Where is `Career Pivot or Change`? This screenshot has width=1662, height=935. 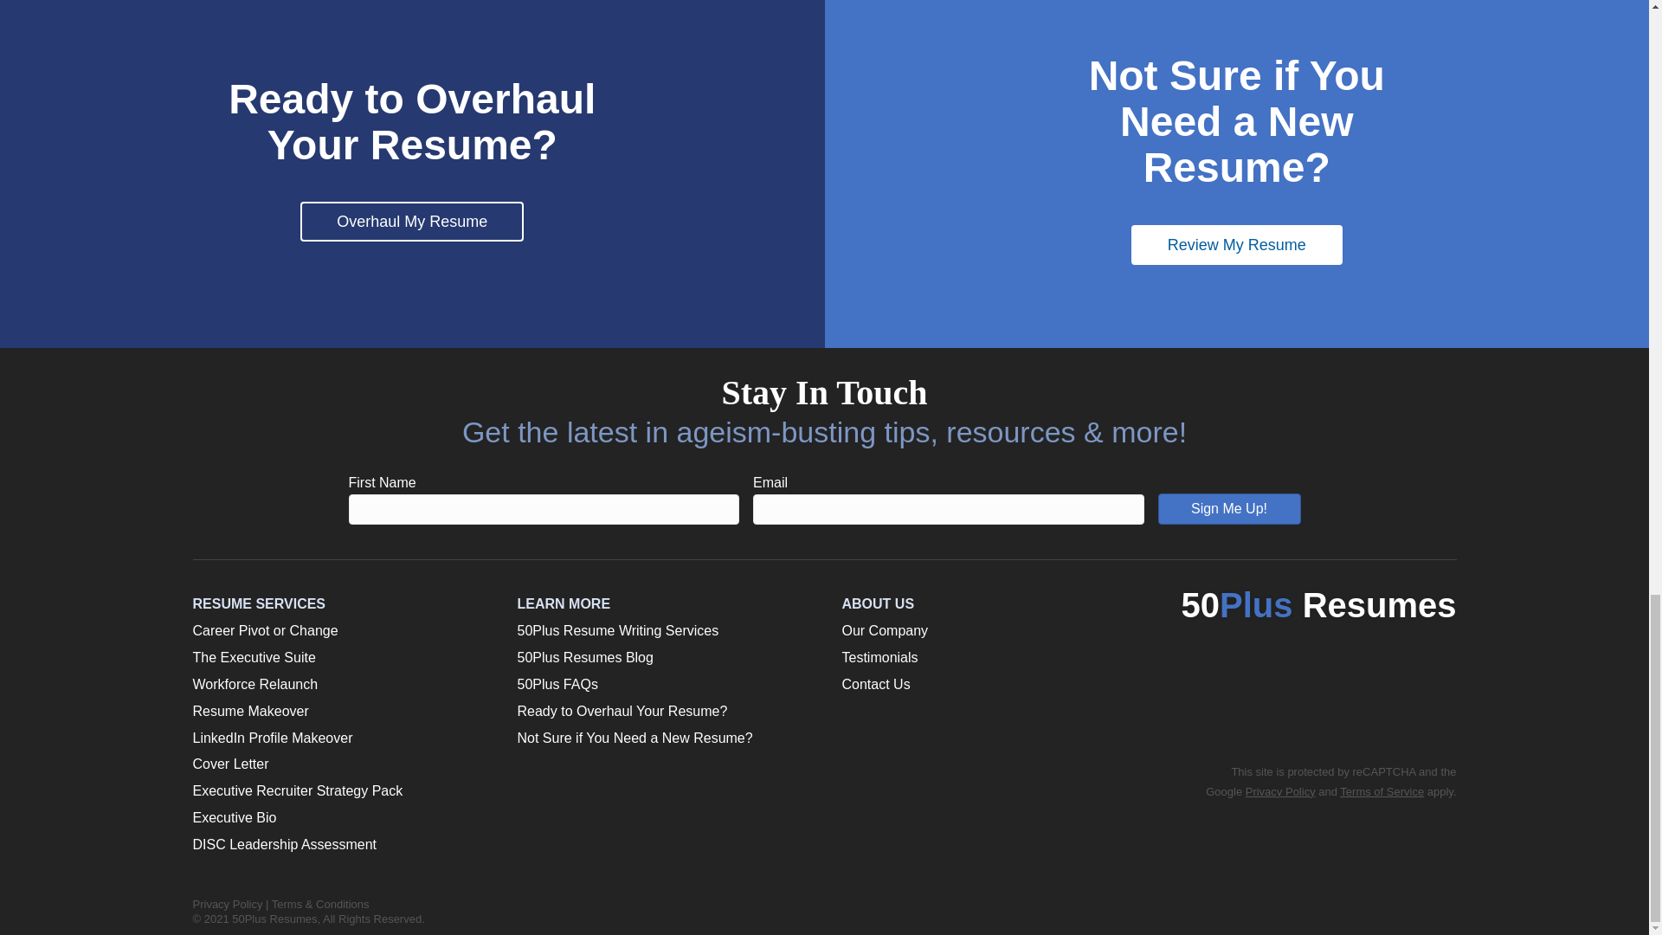 Career Pivot or Change is located at coordinates (265, 630).